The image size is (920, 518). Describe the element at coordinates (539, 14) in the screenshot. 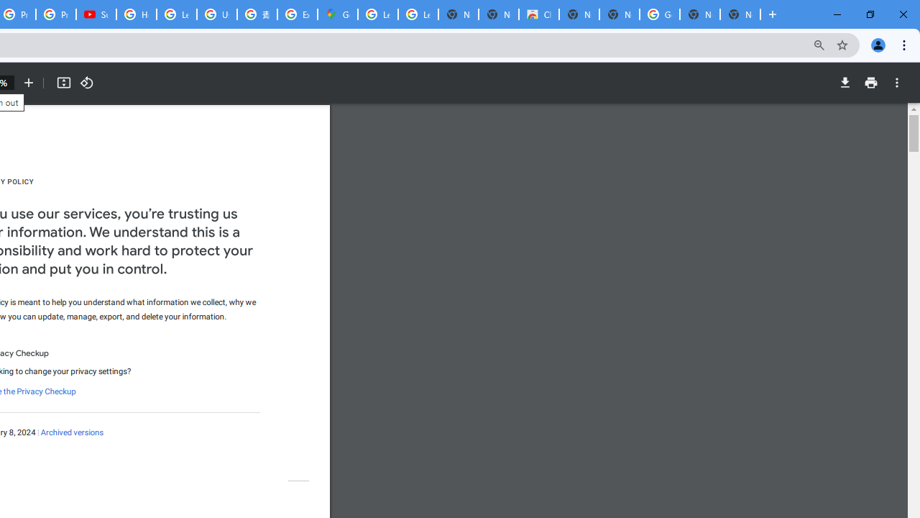

I see `Chrome Web Store` at that location.